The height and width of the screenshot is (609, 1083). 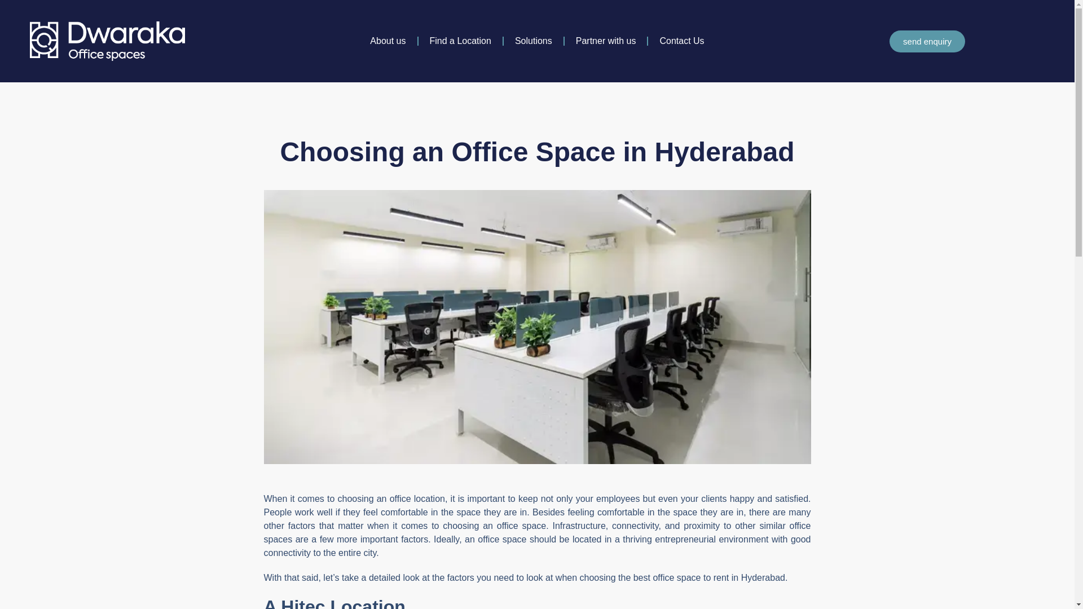 I want to click on Solutions, so click(x=533, y=41).